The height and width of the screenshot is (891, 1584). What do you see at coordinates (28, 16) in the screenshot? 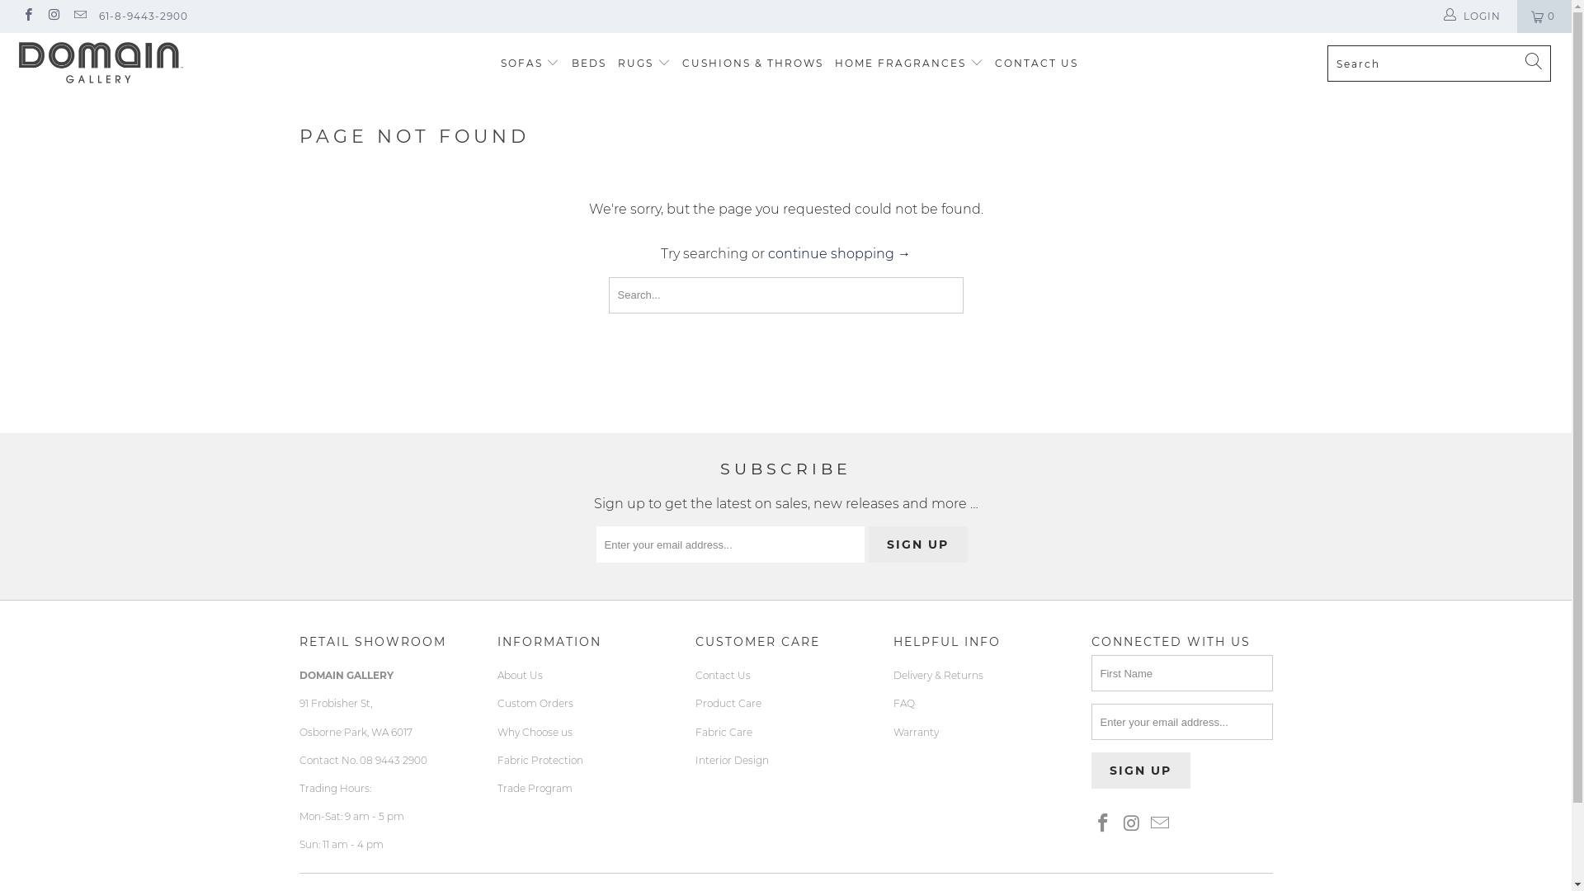
I see `DomainGallery on Facebook` at bounding box center [28, 16].